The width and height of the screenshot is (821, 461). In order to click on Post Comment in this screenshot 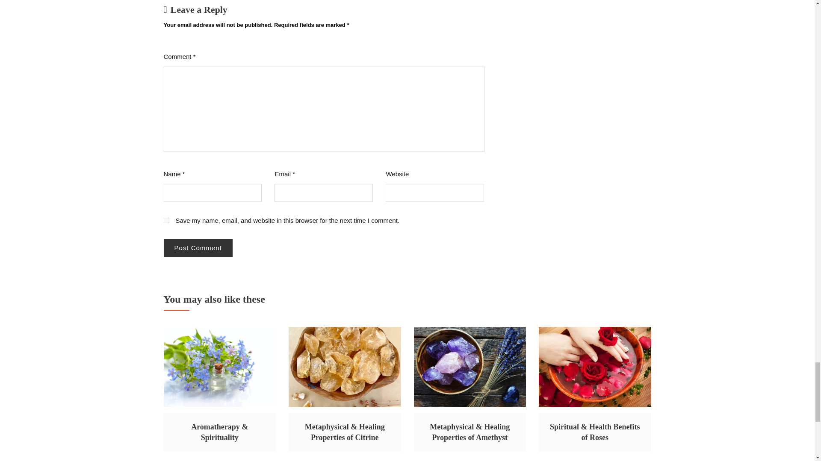, I will do `click(198, 248)`.